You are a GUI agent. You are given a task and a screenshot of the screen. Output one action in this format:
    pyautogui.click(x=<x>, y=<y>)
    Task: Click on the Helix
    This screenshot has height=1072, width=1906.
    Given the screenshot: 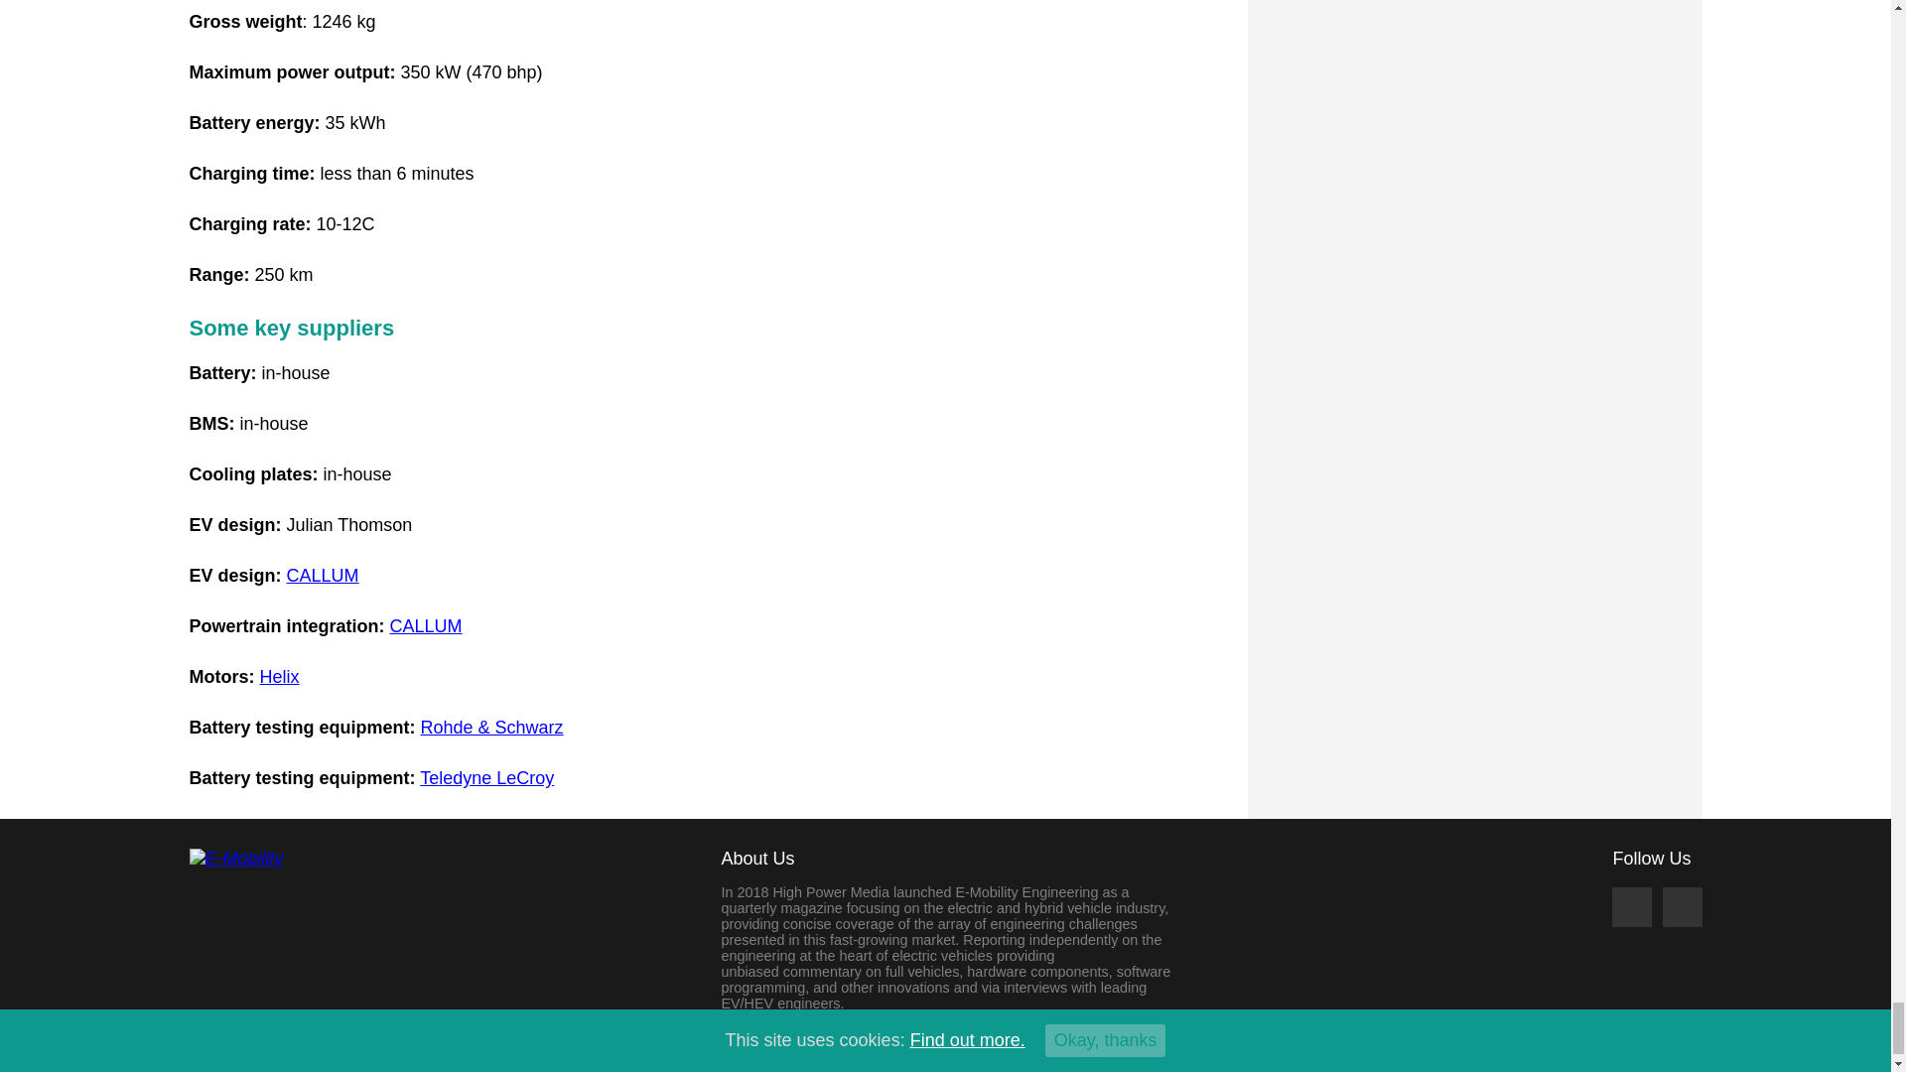 What is the action you would take?
    pyautogui.click(x=279, y=677)
    